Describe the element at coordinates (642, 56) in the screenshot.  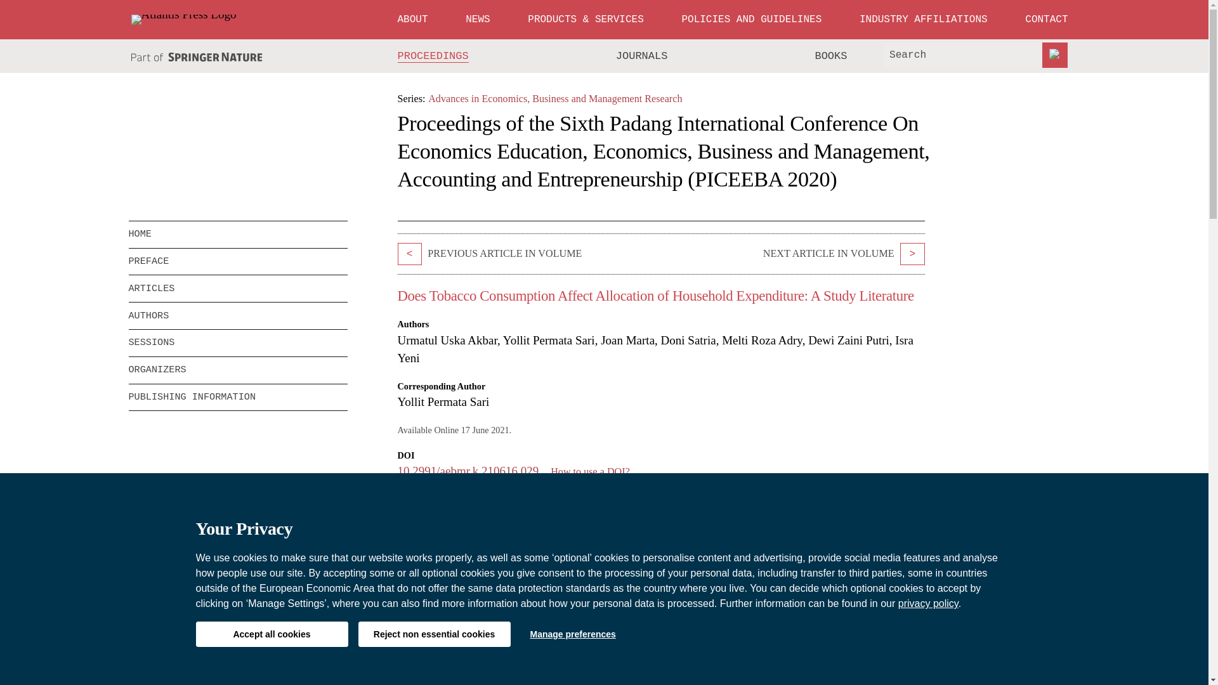
I see `JOURNALS` at that location.